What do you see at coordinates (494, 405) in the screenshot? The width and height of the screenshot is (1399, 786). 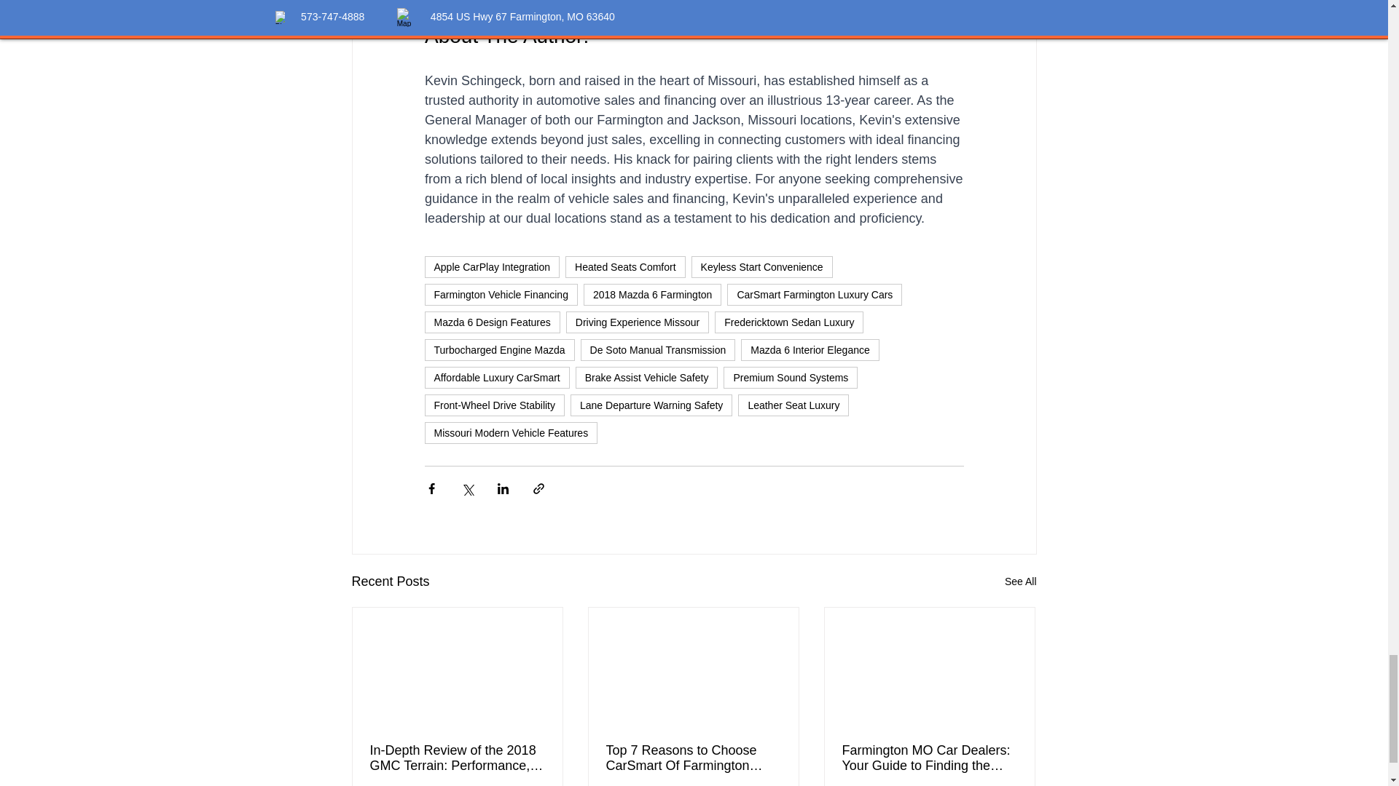 I see `Front-Wheel Drive Stability` at bounding box center [494, 405].